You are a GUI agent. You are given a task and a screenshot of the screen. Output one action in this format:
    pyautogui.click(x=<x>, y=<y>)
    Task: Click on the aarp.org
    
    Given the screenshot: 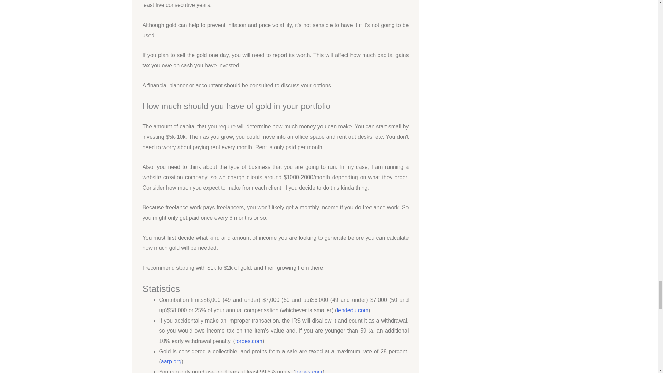 What is the action you would take?
    pyautogui.click(x=171, y=361)
    